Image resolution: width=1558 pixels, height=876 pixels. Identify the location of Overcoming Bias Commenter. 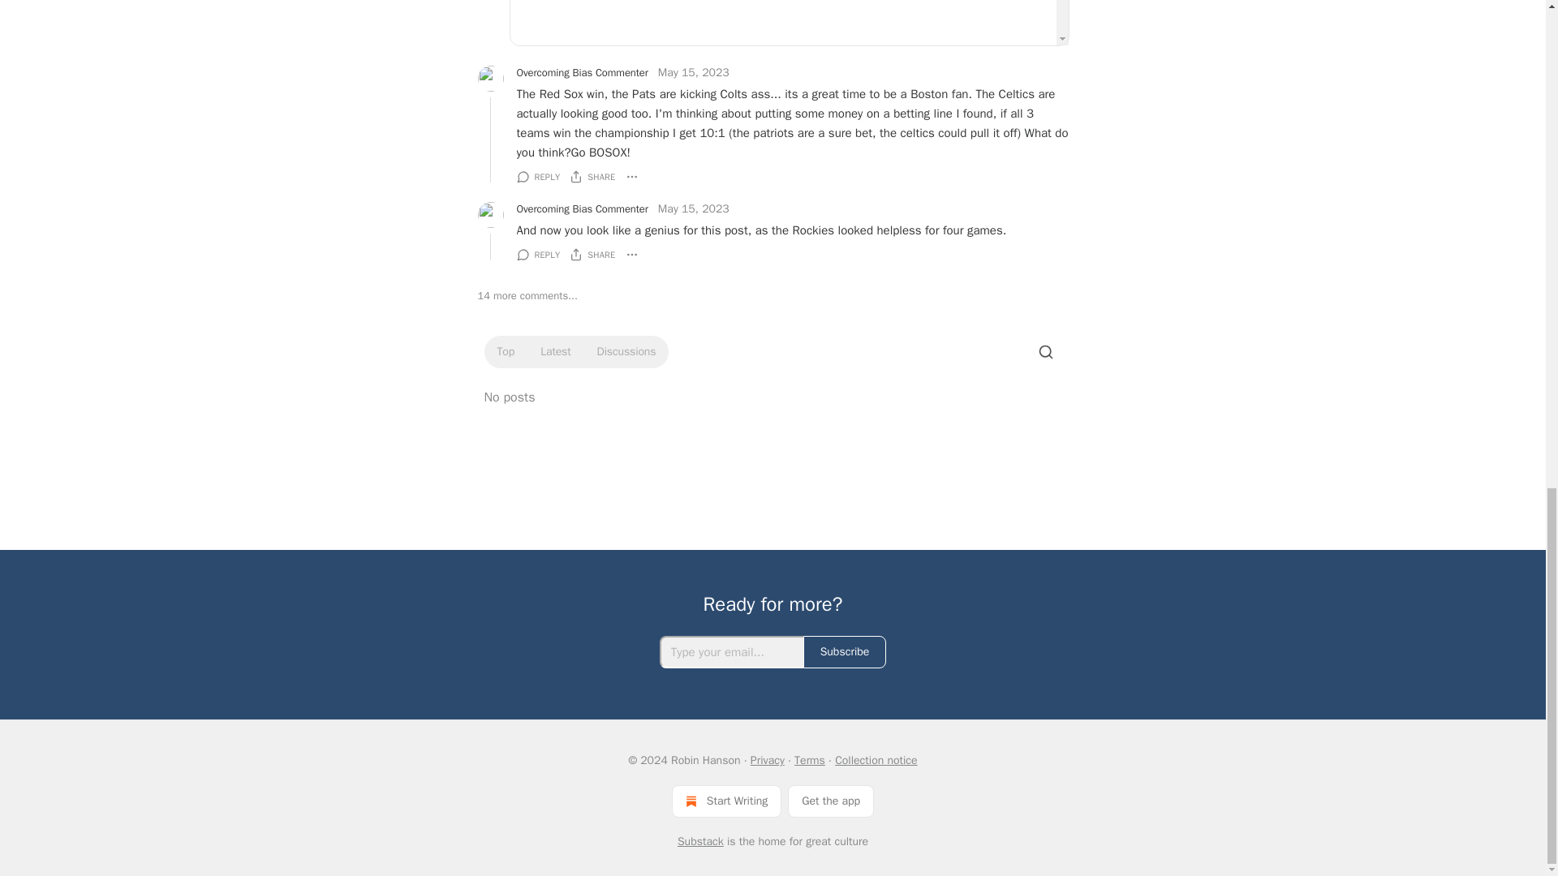
(581, 73).